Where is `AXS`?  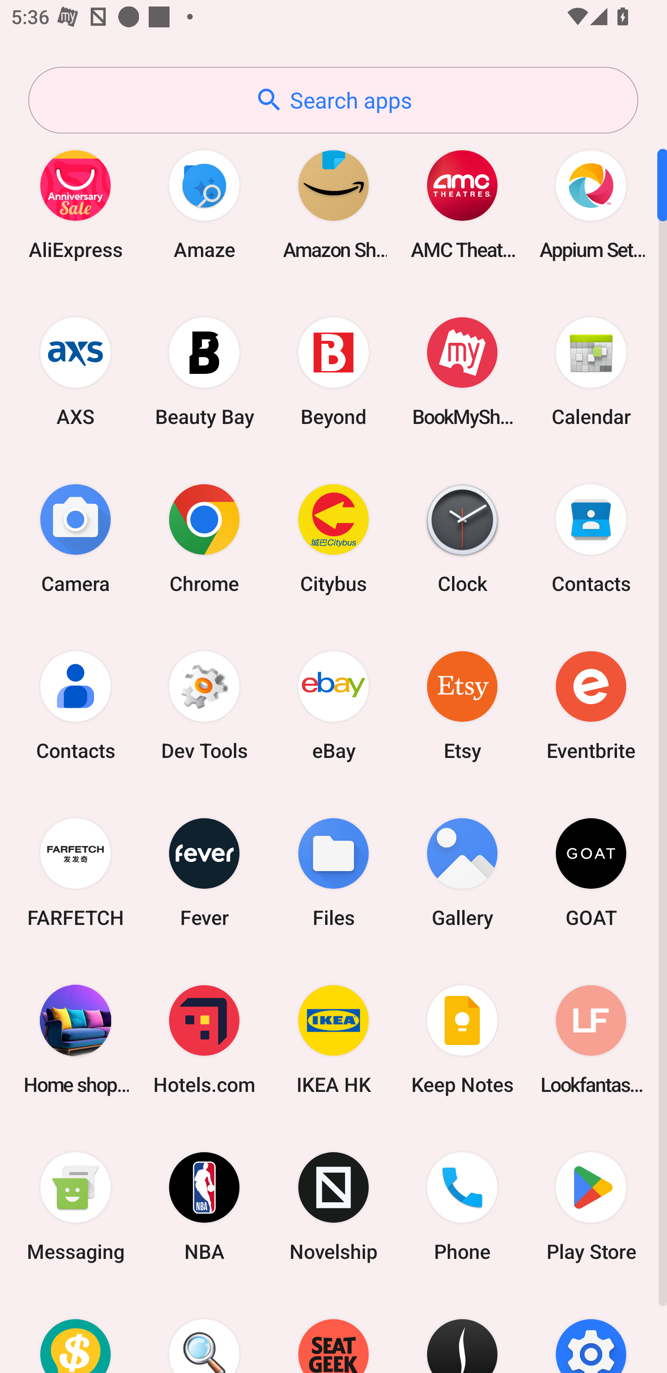 AXS is located at coordinates (76, 371).